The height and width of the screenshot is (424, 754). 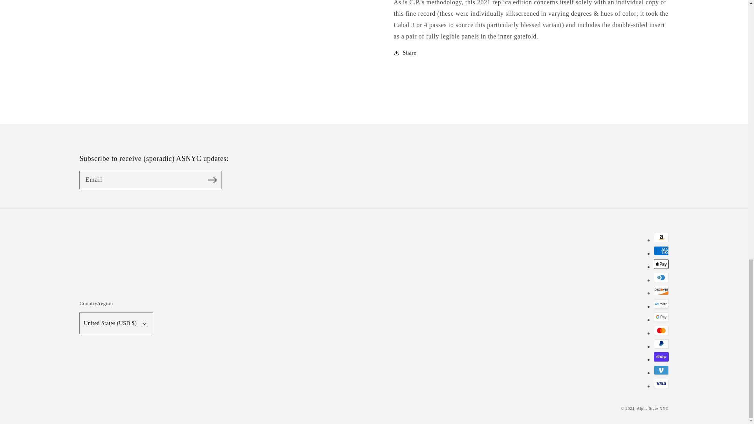 What do you see at coordinates (661, 384) in the screenshot?
I see `Visa` at bounding box center [661, 384].